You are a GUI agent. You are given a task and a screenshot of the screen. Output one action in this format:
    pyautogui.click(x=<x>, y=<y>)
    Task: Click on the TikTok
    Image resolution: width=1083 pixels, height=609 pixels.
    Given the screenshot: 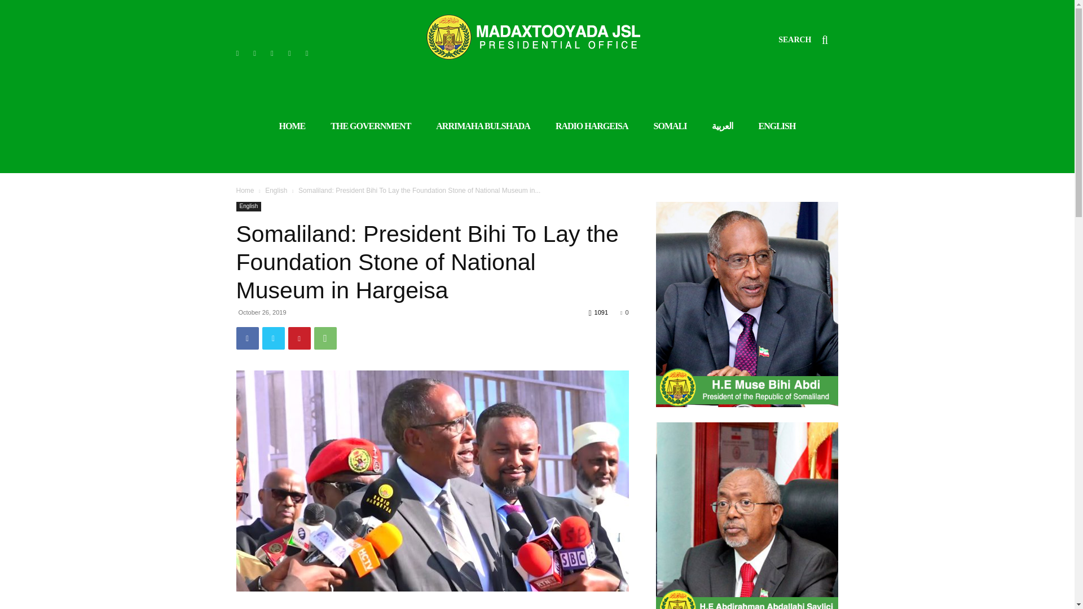 What is the action you would take?
    pyautogui.click(x=272, y=54)
    